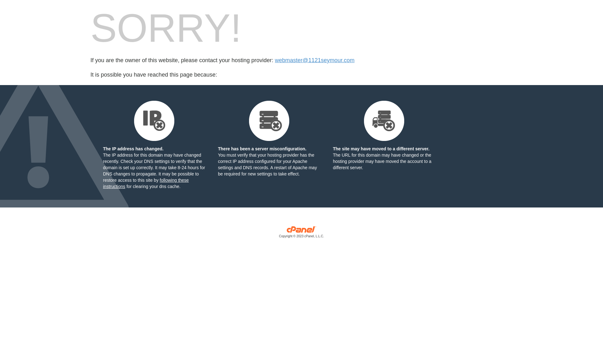 This screenshot has height=339, width=603. What do you see at coordinates (315, 60) in the screenshot?
I see `webmaster@1121seymour.com` at bounding box center [315, 60].